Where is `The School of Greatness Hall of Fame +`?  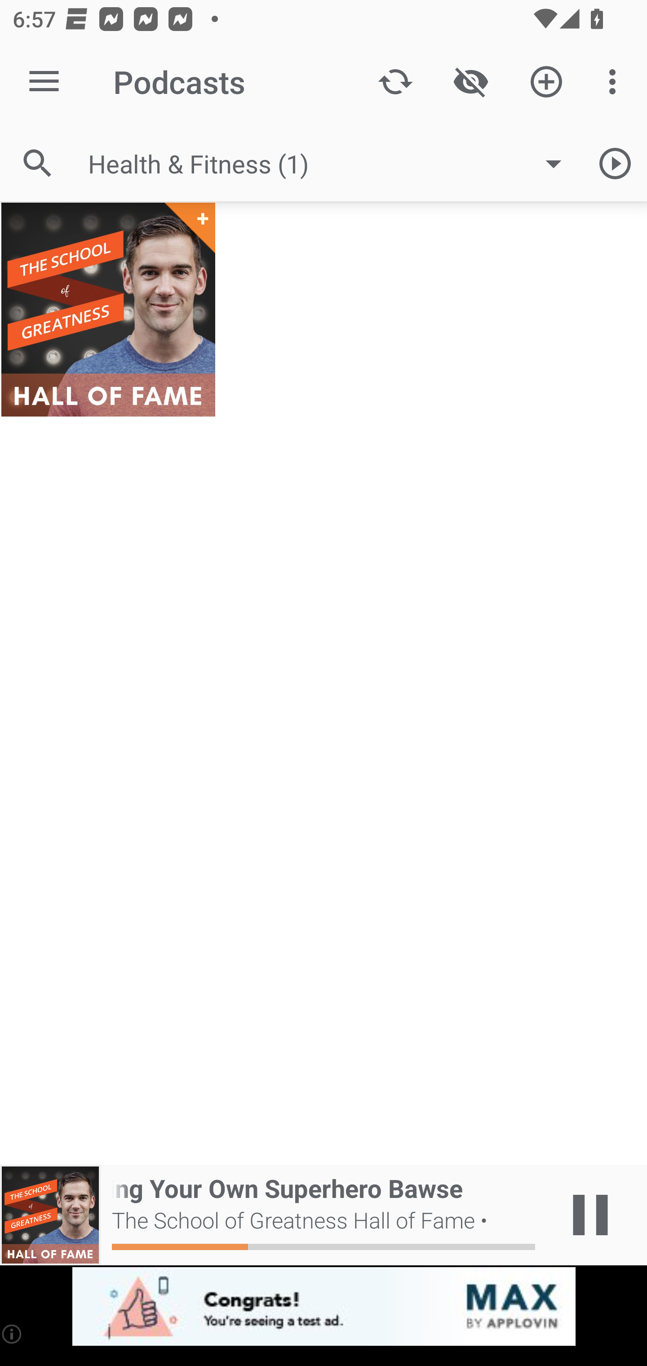
The School of Greatness Hall of Fame + is located at coordinates (108, 309).